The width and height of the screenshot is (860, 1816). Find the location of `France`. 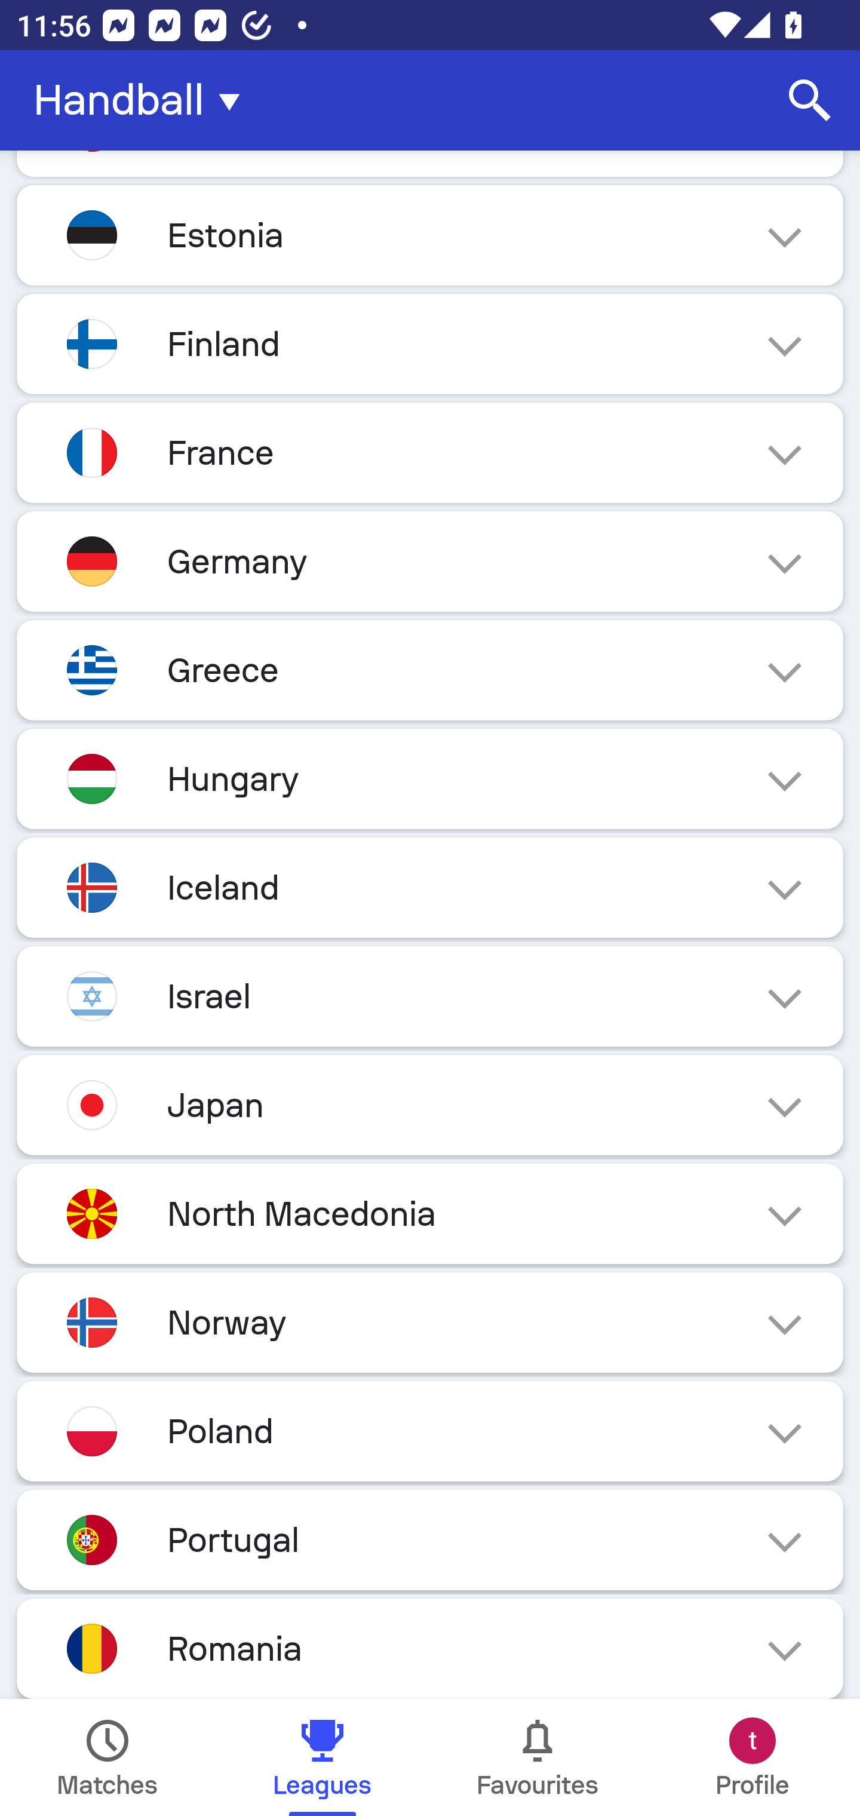

France is located at coordinates (430, 453).